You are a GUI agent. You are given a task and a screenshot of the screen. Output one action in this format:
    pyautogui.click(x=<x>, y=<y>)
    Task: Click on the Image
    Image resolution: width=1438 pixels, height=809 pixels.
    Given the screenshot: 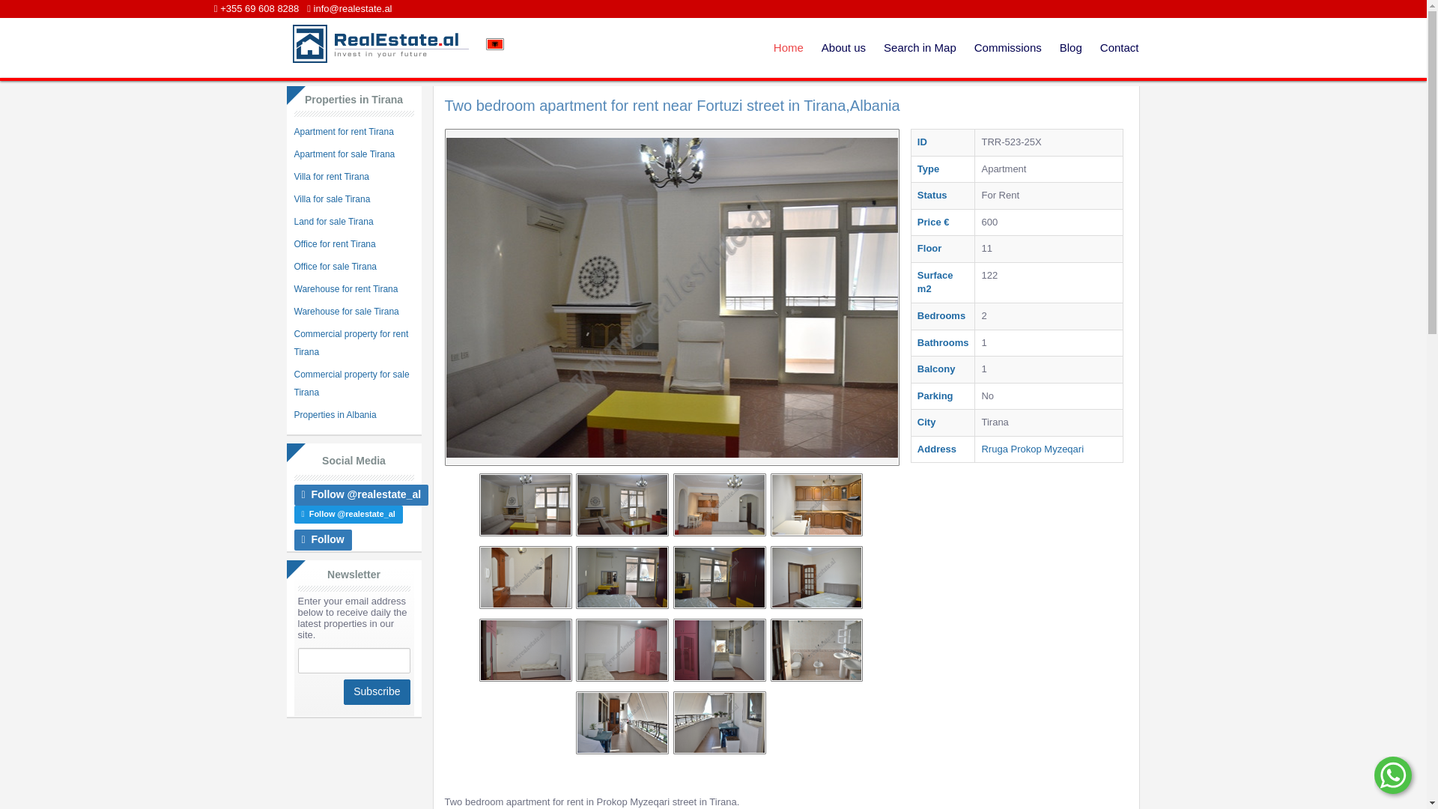 What is the action you would take?
    pyautogui.click(x=794, y=599)
    